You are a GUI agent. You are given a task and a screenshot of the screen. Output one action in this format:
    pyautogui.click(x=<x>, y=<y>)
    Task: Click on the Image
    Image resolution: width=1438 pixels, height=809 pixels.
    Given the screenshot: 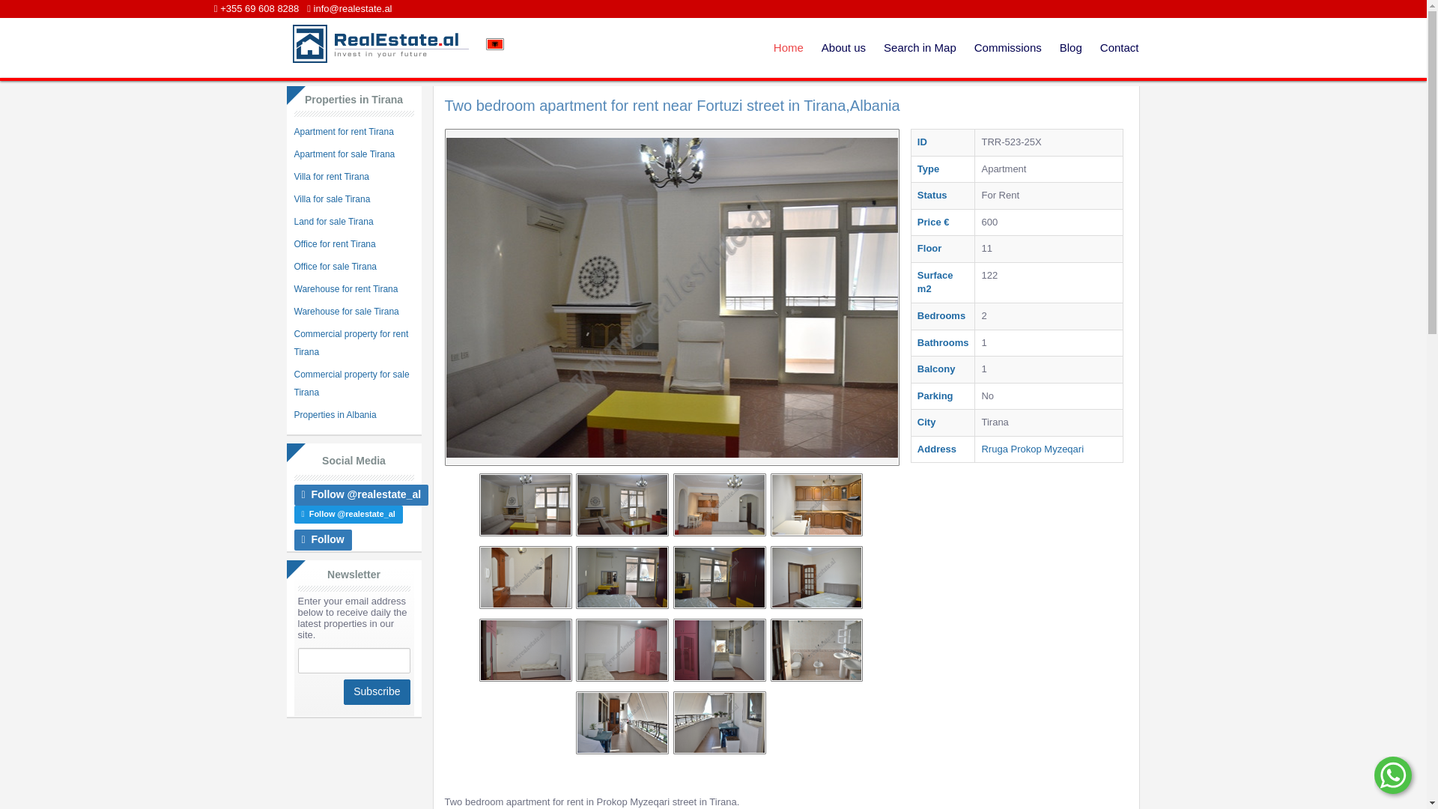 What is the action you would take?
    pyautogui.click(x=794, y=599)
    